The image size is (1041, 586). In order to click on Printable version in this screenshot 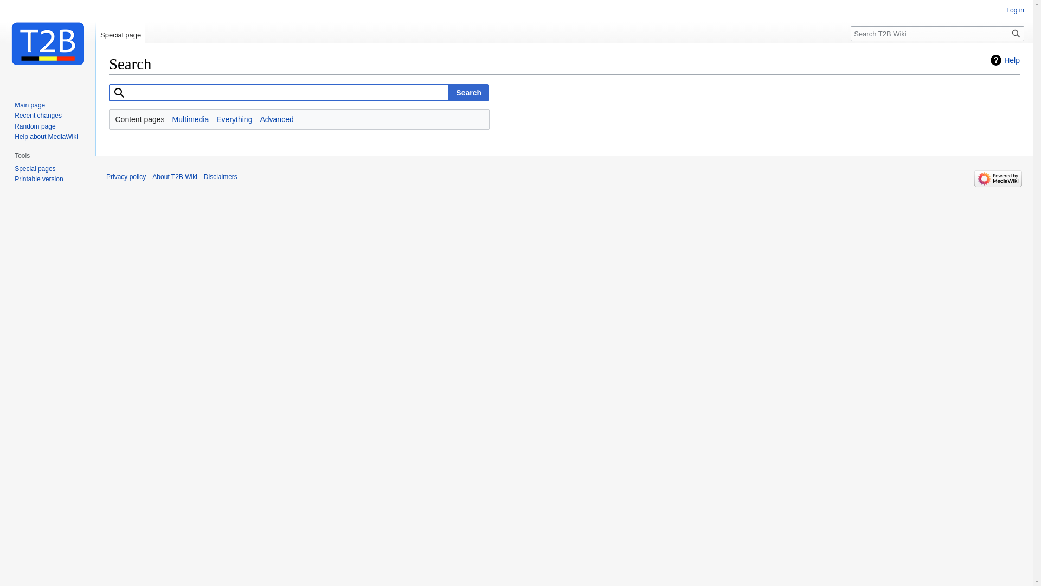, I will do `click(39, 179)`.